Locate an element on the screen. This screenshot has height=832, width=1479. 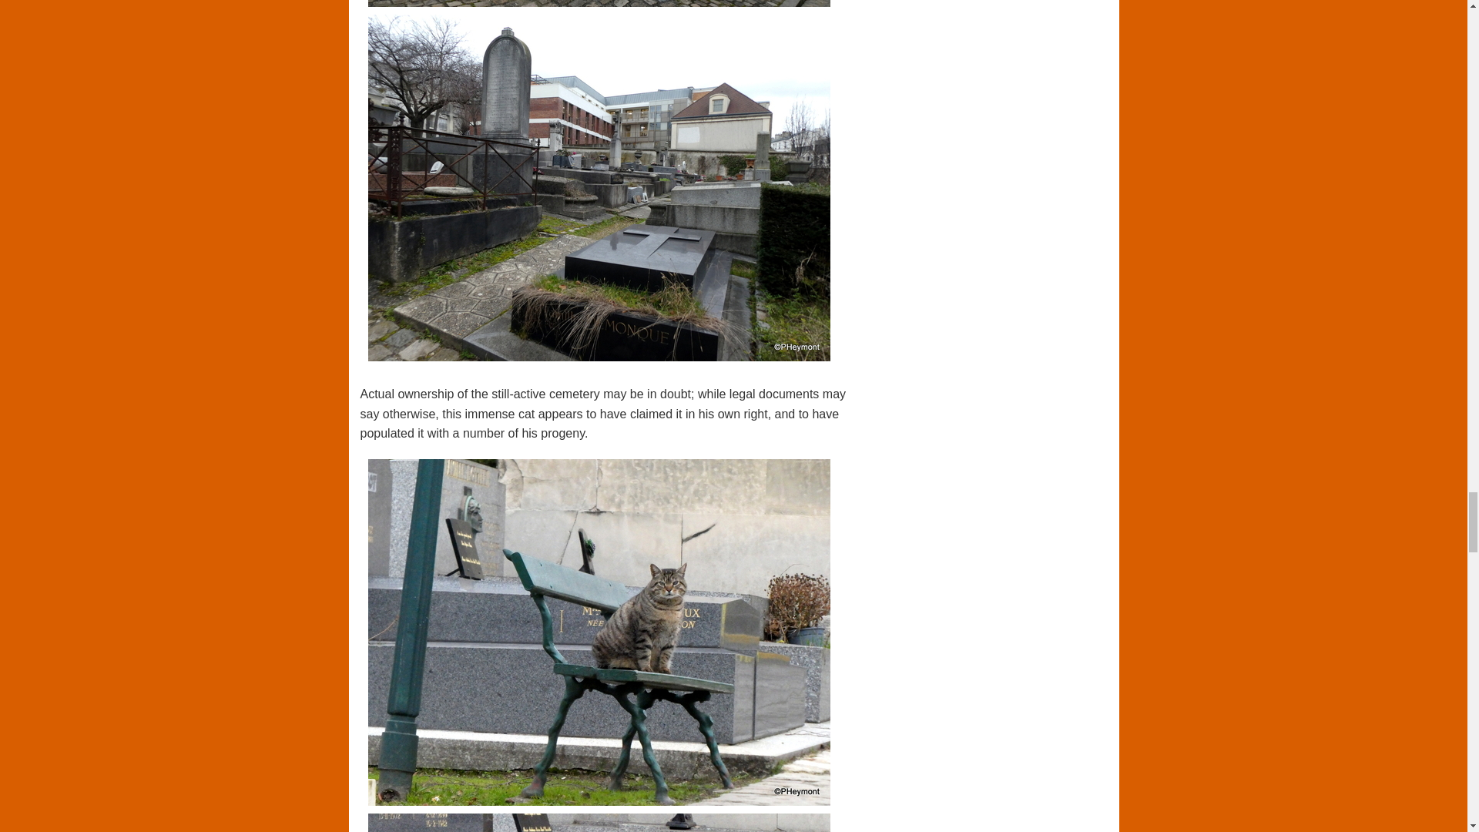
P1210212 is located at coordinates (599, 190).